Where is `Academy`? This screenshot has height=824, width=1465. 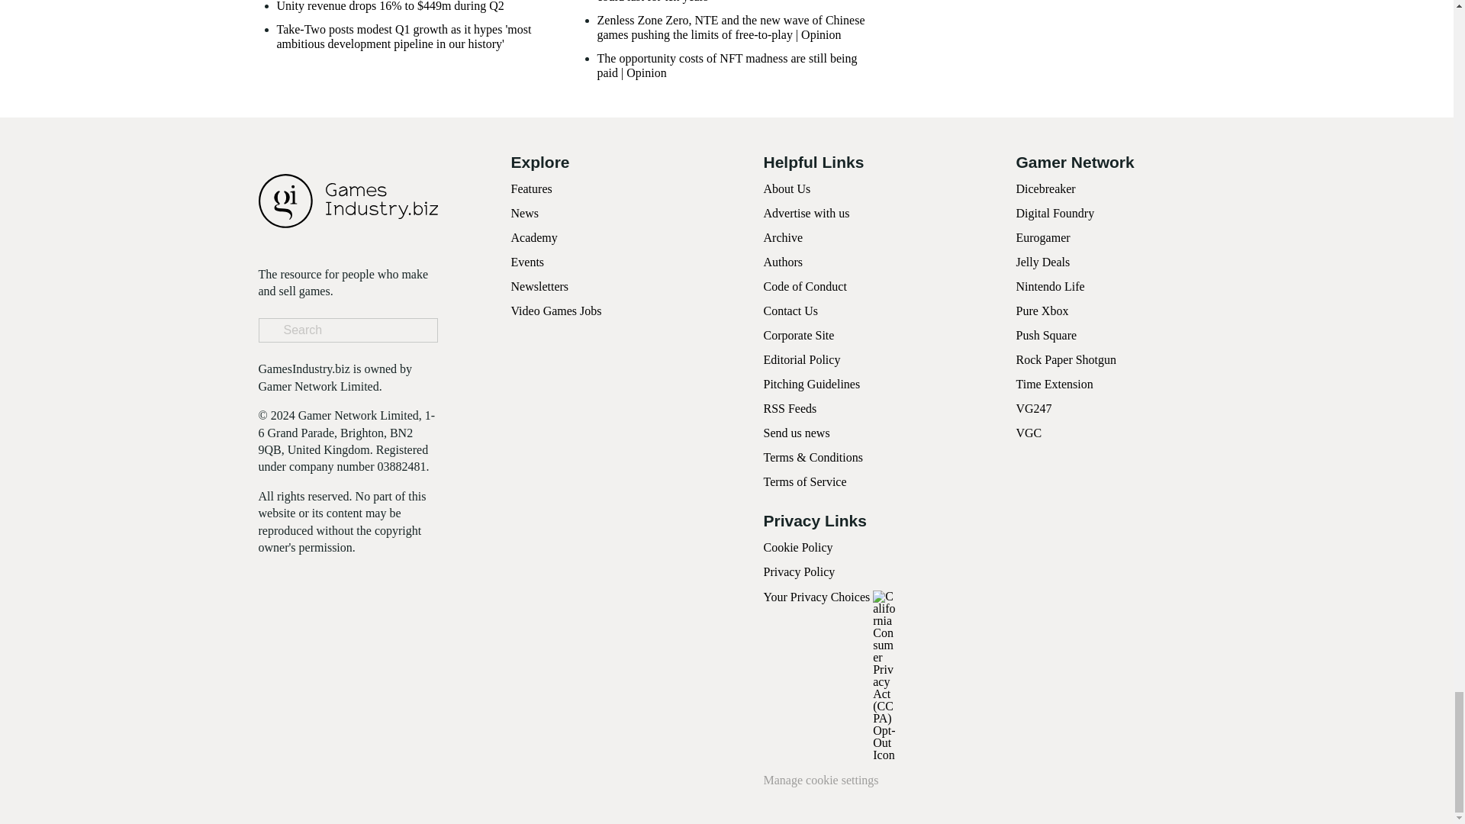
Academy is located at coordinates (534, 237).